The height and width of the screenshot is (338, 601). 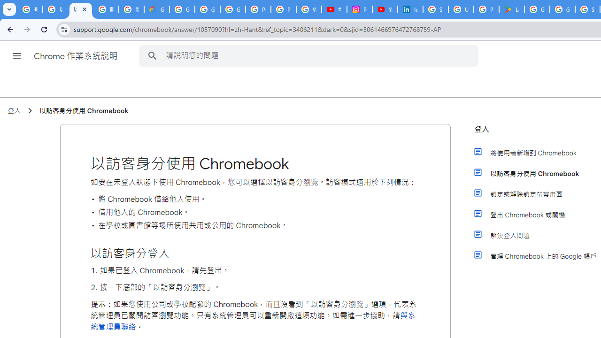 What do you see at coordinates (334, 9) in the screenshot?
I see `#nbabasketballhighlights - YouTube` at bounding box center [334, 9].